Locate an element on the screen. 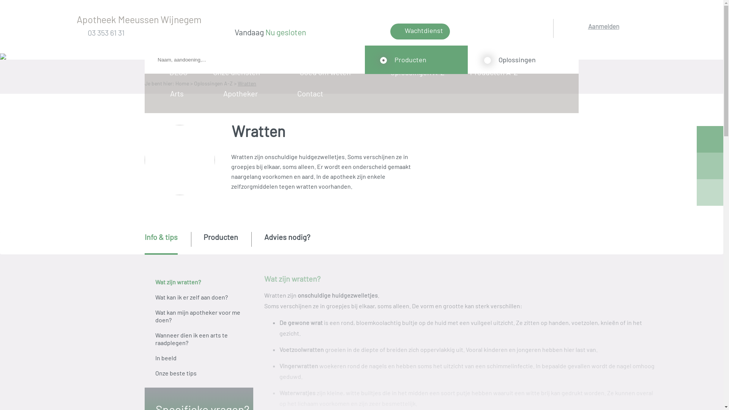 This screenshot has width=729, height=410. Info & tips is located at coordinates (161, 243).